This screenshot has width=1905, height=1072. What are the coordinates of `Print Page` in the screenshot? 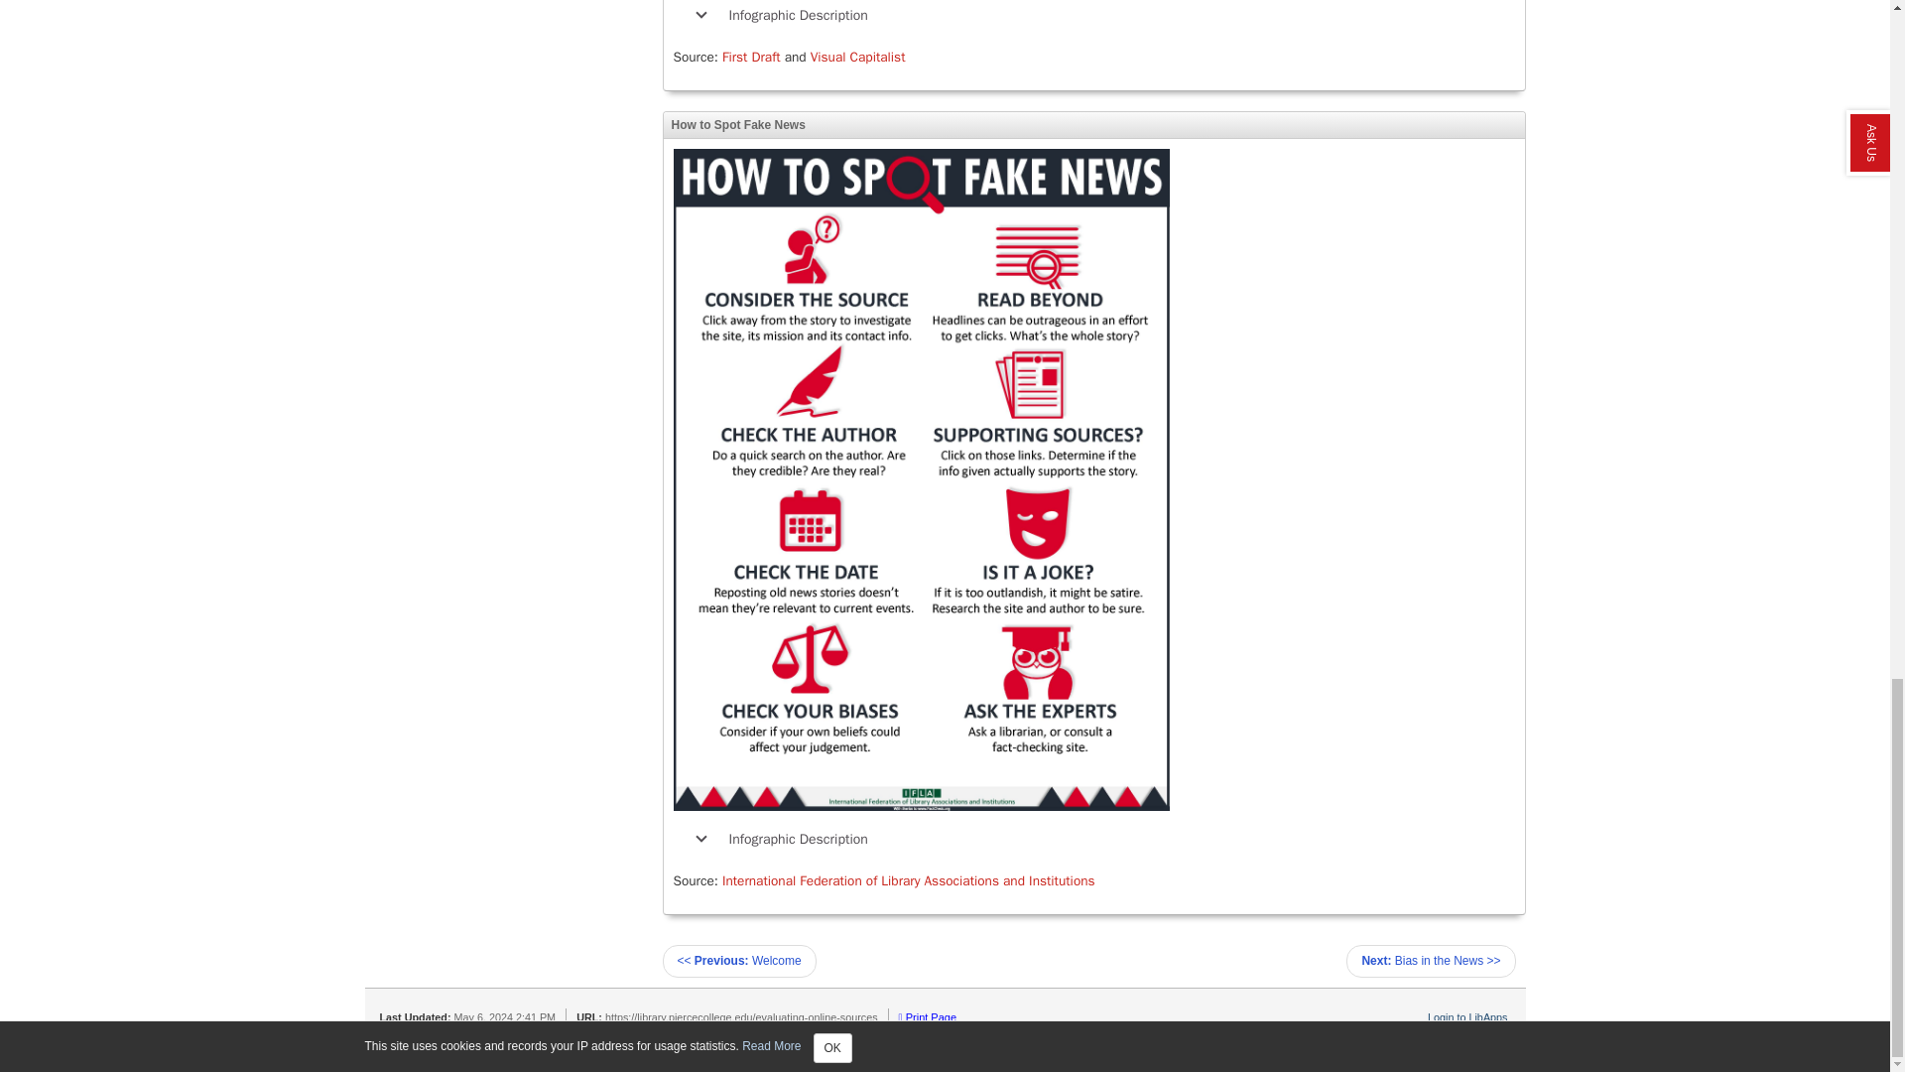 It's located at (927, 1017).